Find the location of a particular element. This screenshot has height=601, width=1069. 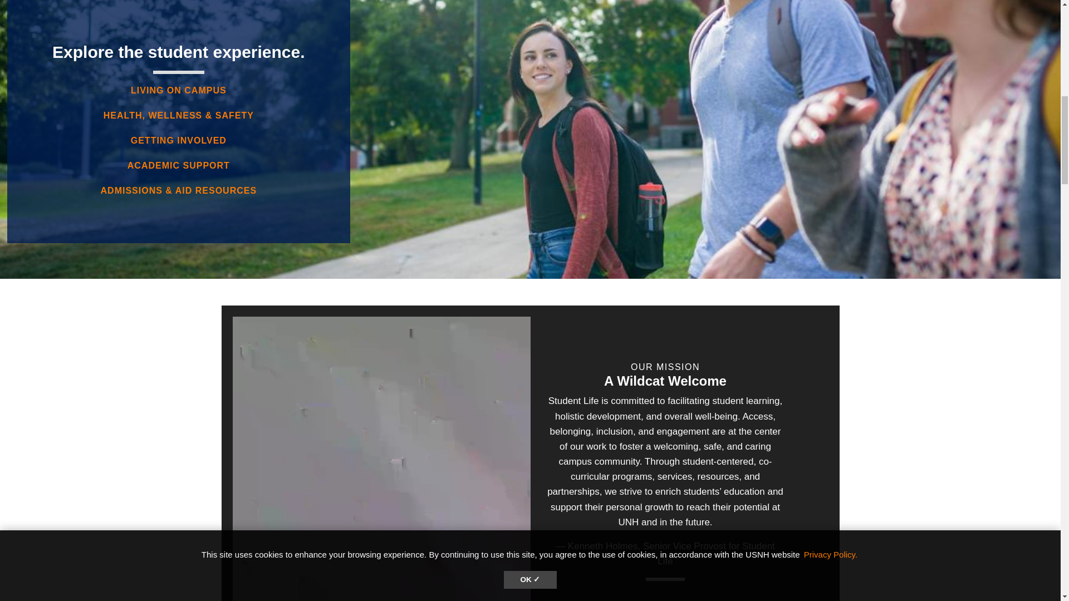

Students is located at coordinates (178, 140).